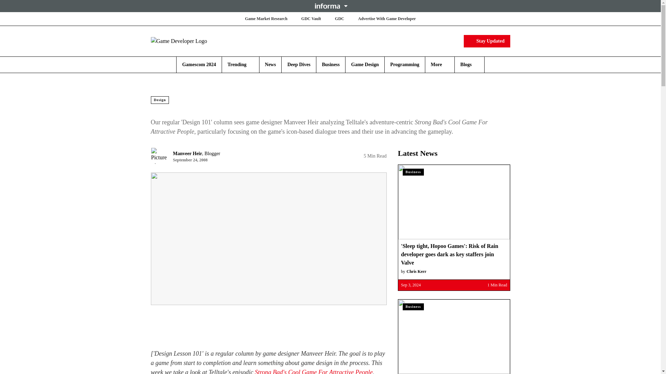 The width and height of the screenshot is (666, 374). Describe the element at coordinates (159, 156) in the screenshot. I see `Picture of Manveer Heir` at that location.